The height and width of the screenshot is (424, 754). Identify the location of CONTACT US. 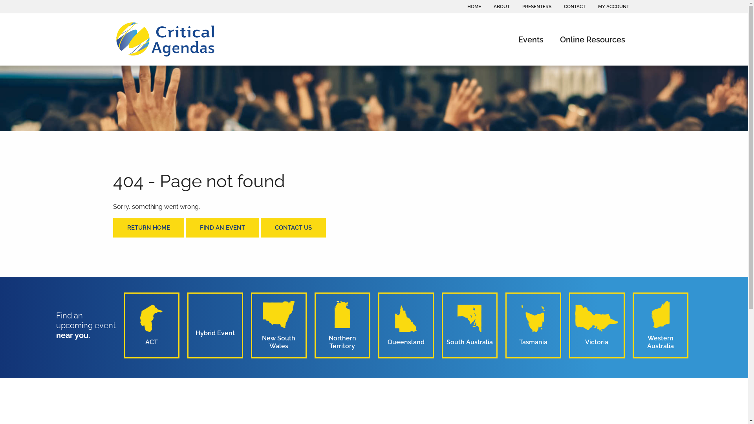
(293, 228).